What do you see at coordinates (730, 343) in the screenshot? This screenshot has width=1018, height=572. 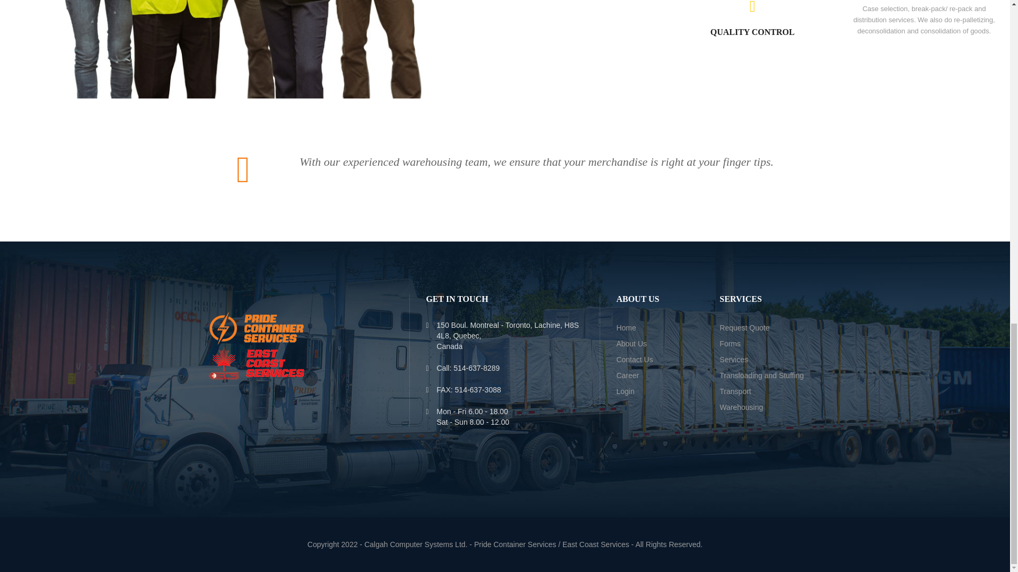 I see `Forms` at bounding box center [730, 343].